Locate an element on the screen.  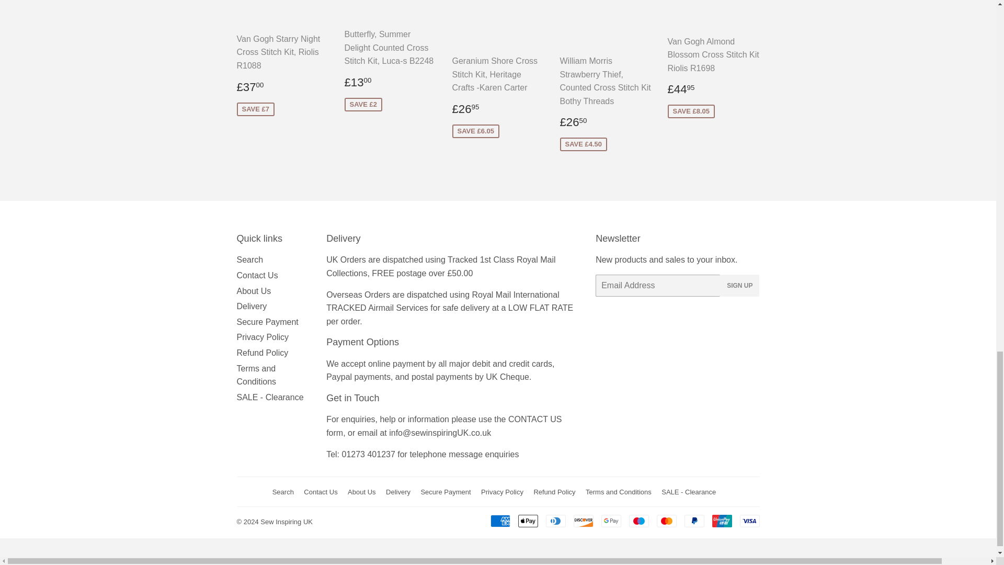
American Express is located at coordinates (500, 521).